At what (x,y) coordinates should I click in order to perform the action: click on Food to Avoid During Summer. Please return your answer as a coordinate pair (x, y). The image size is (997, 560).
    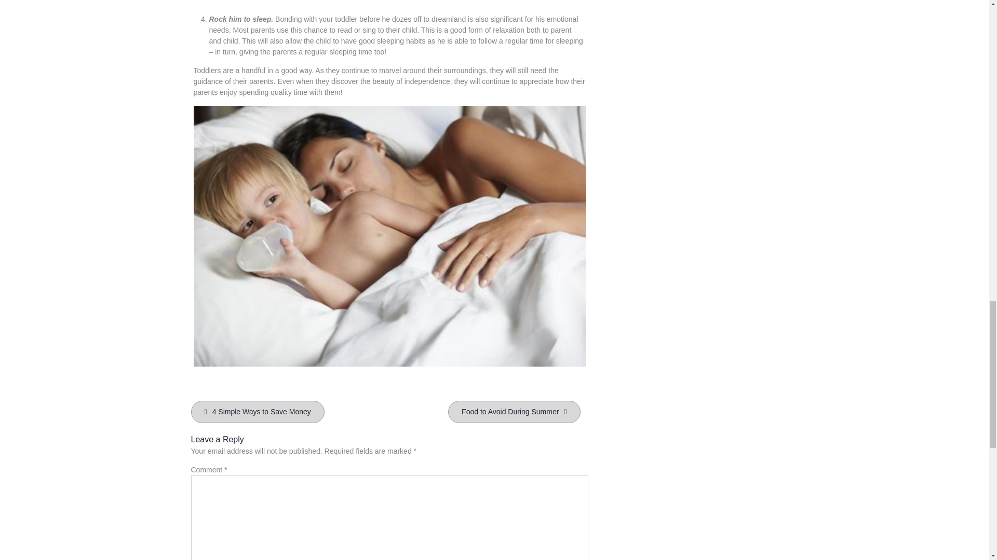
    Looking at the image, I should click on (514, 412).